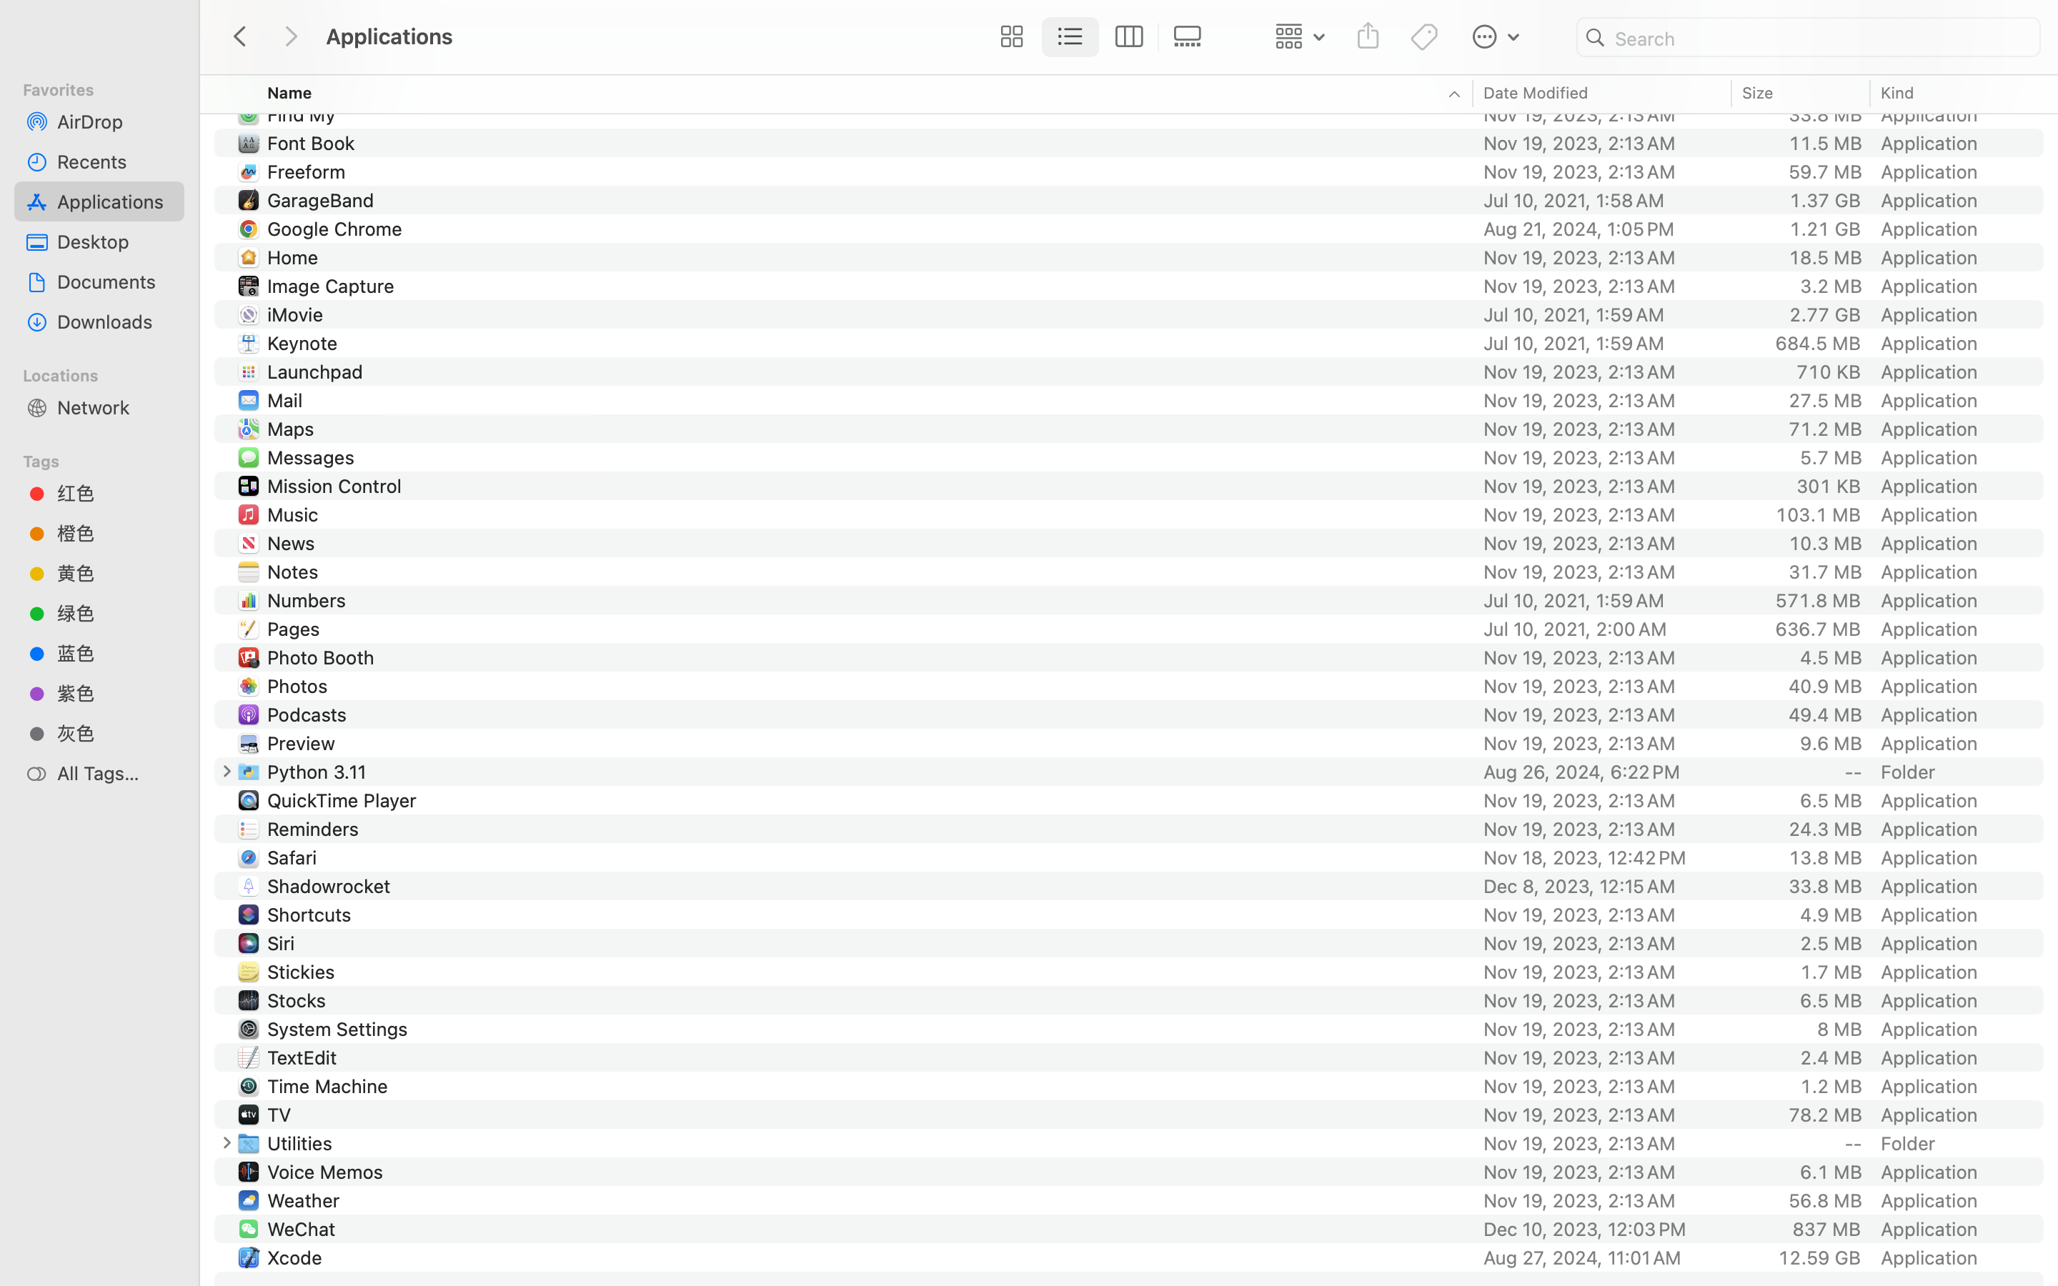 Image resolution: width=2058 pixels, height=1286 pixels. I want to click on Time Machine, so click(330, 1086).